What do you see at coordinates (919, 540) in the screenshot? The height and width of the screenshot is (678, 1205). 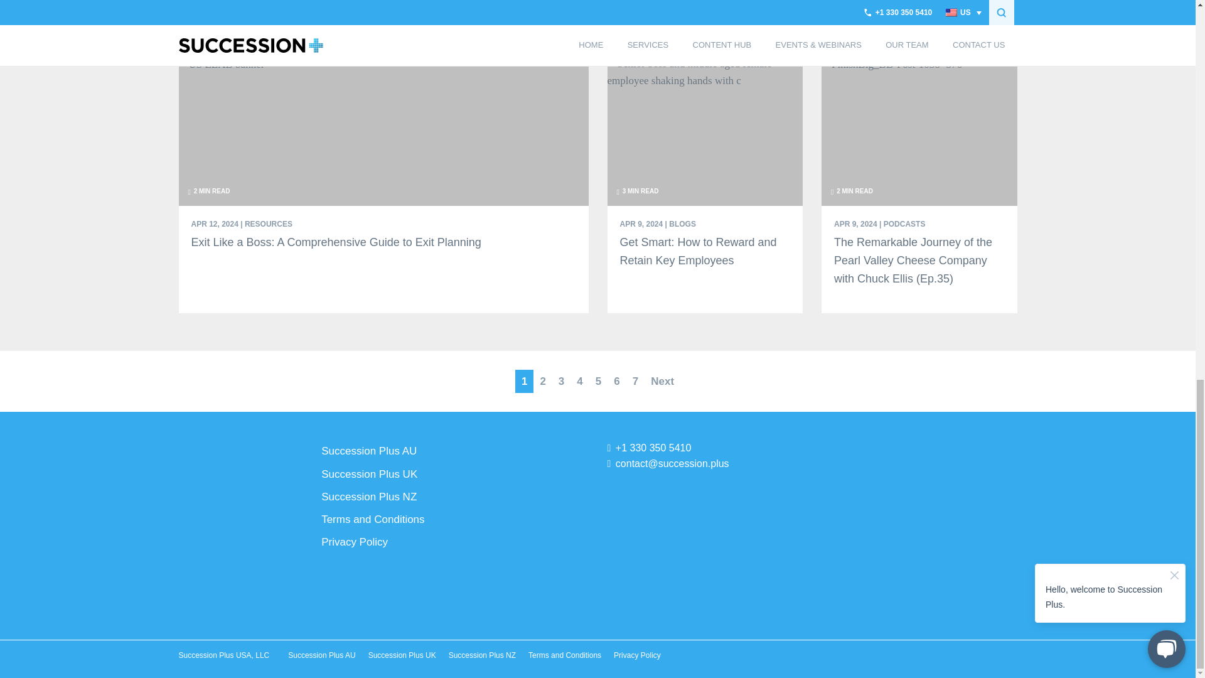 I see `Form 0` at bounding box center [919, 540].